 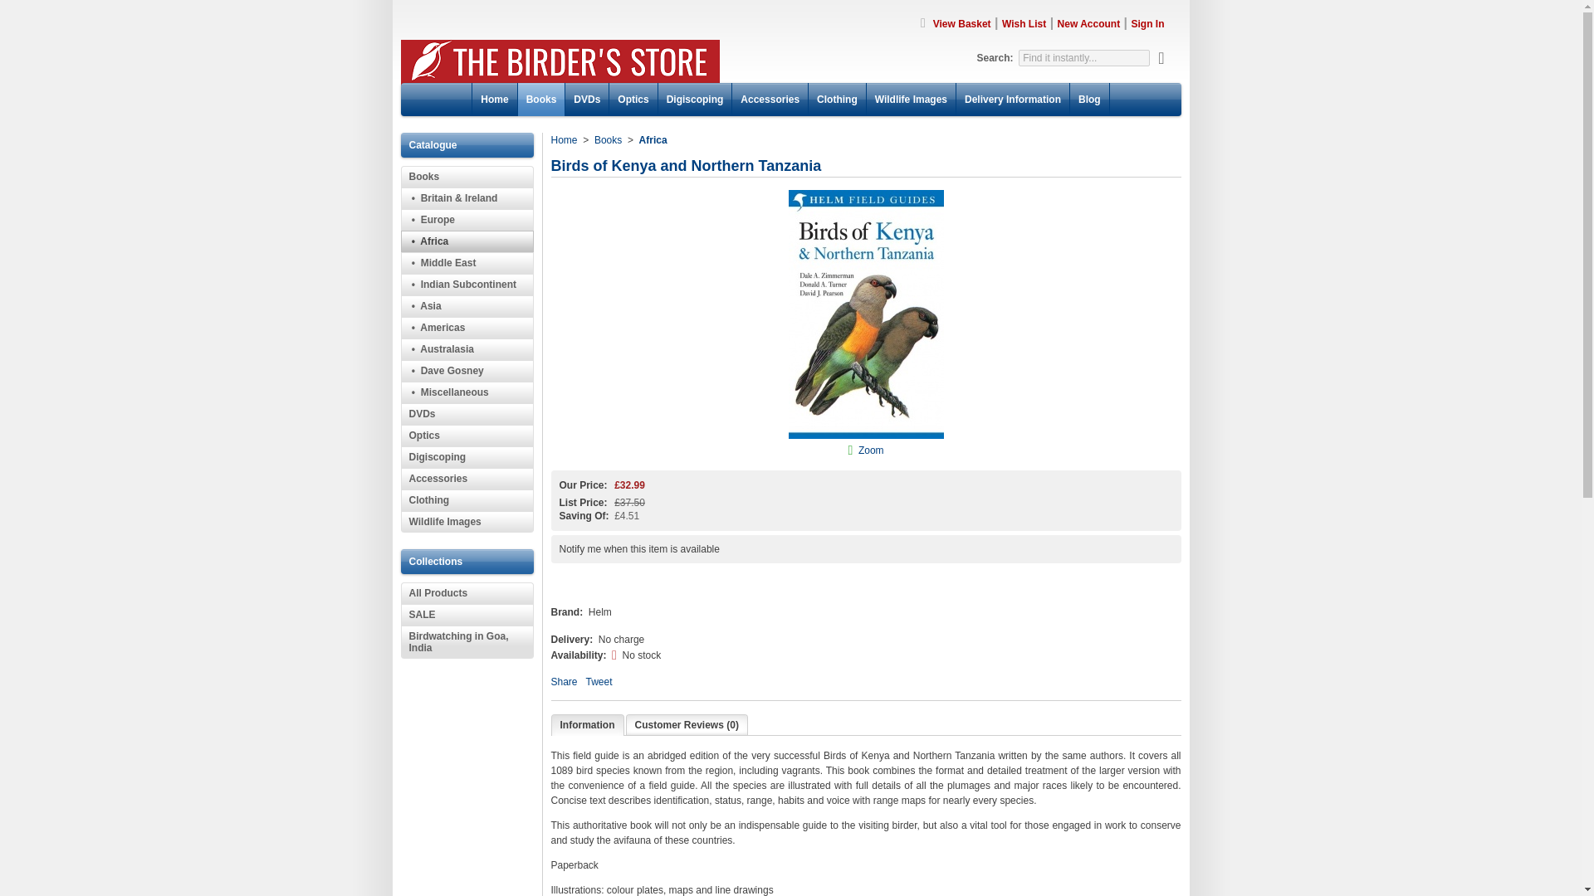 What do you see at coordinates (599, 682) in the screenshot?
I see `Tweet` at bounding box center [599, 682].